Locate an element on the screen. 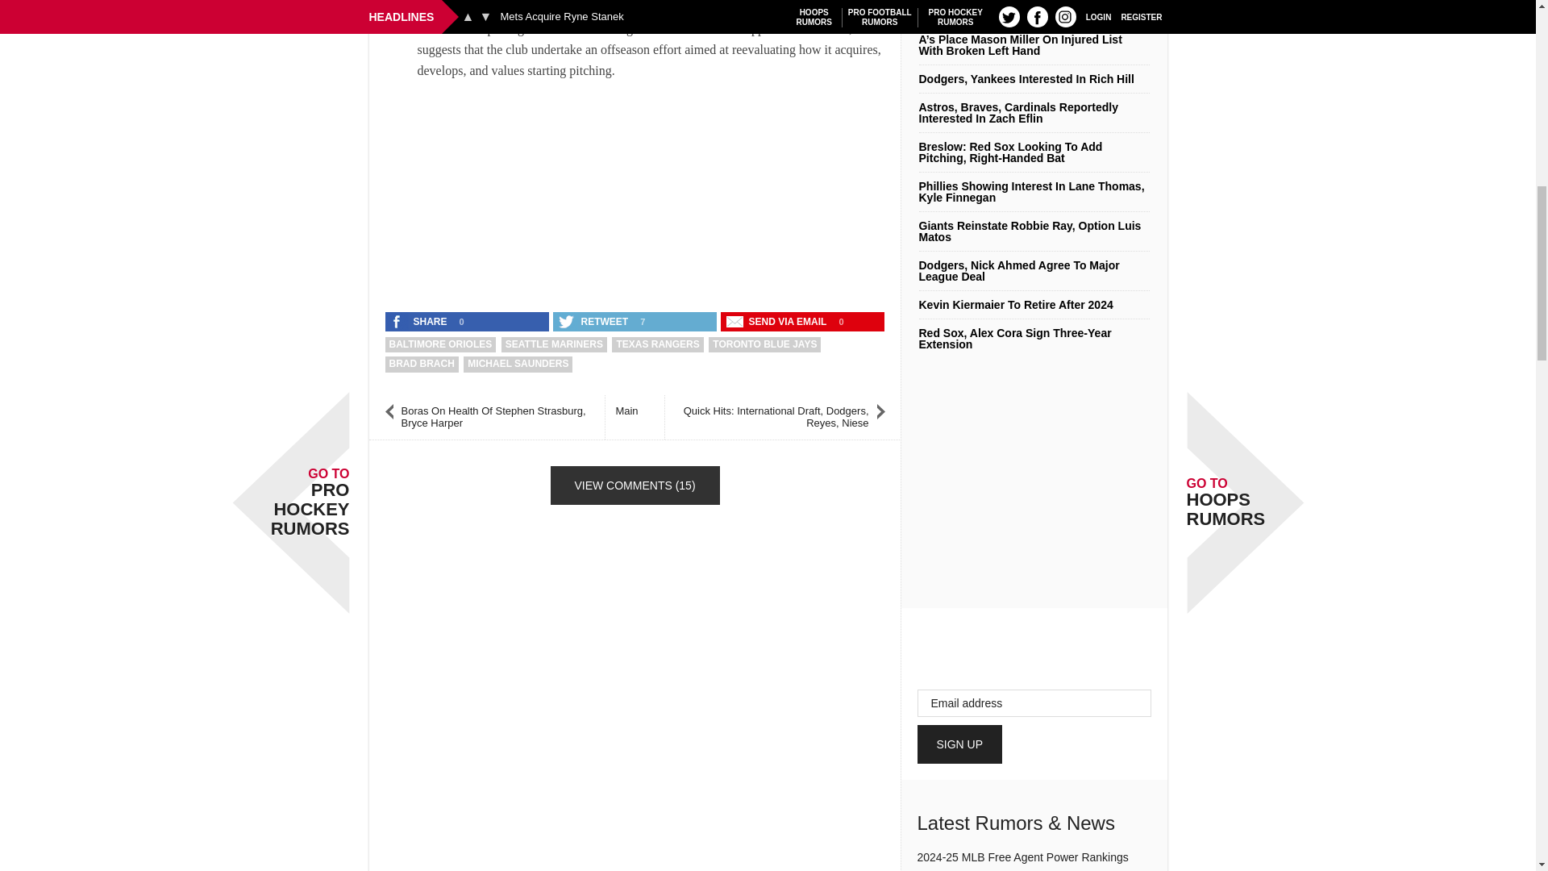  Sign Up is located at coordinates (960, 744).